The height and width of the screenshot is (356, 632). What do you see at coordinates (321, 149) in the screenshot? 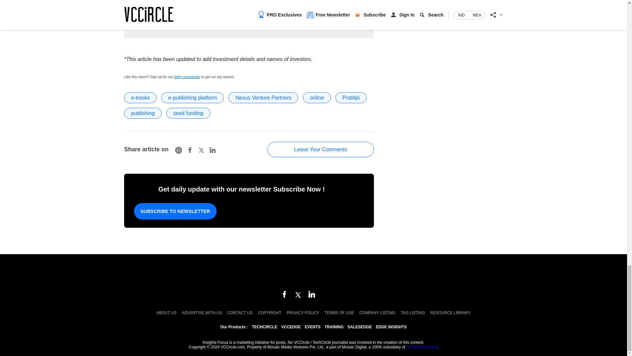
I see `Leave Your Comments` at bounding box center [321, 149].